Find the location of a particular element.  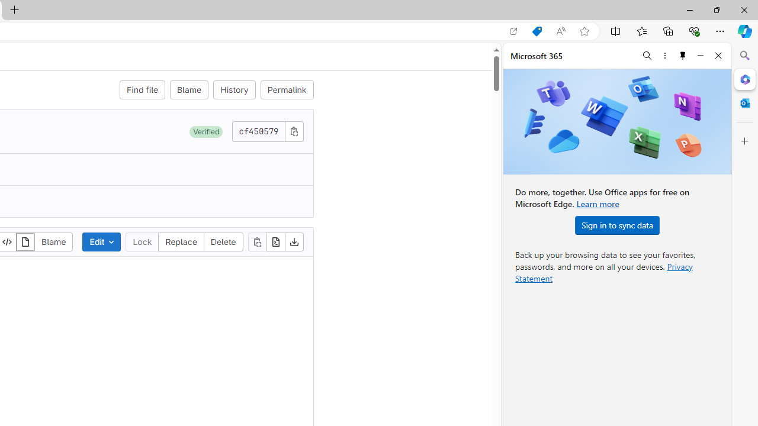

Find file is located at coordinates (142, 90).